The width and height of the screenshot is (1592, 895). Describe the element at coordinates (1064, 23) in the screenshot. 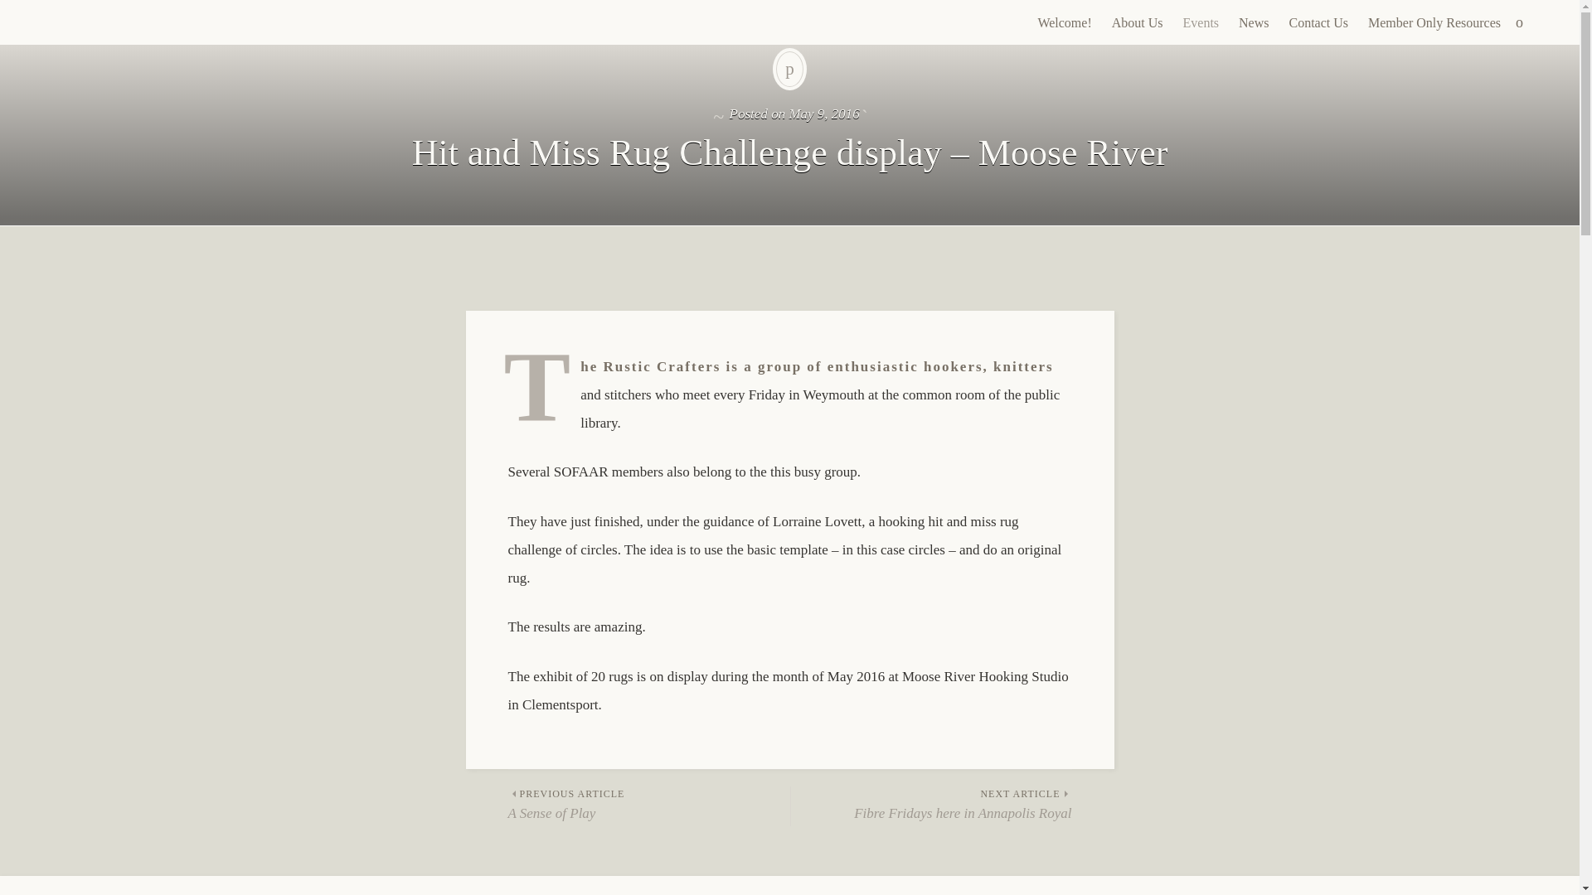

I see `About Us` at that location.